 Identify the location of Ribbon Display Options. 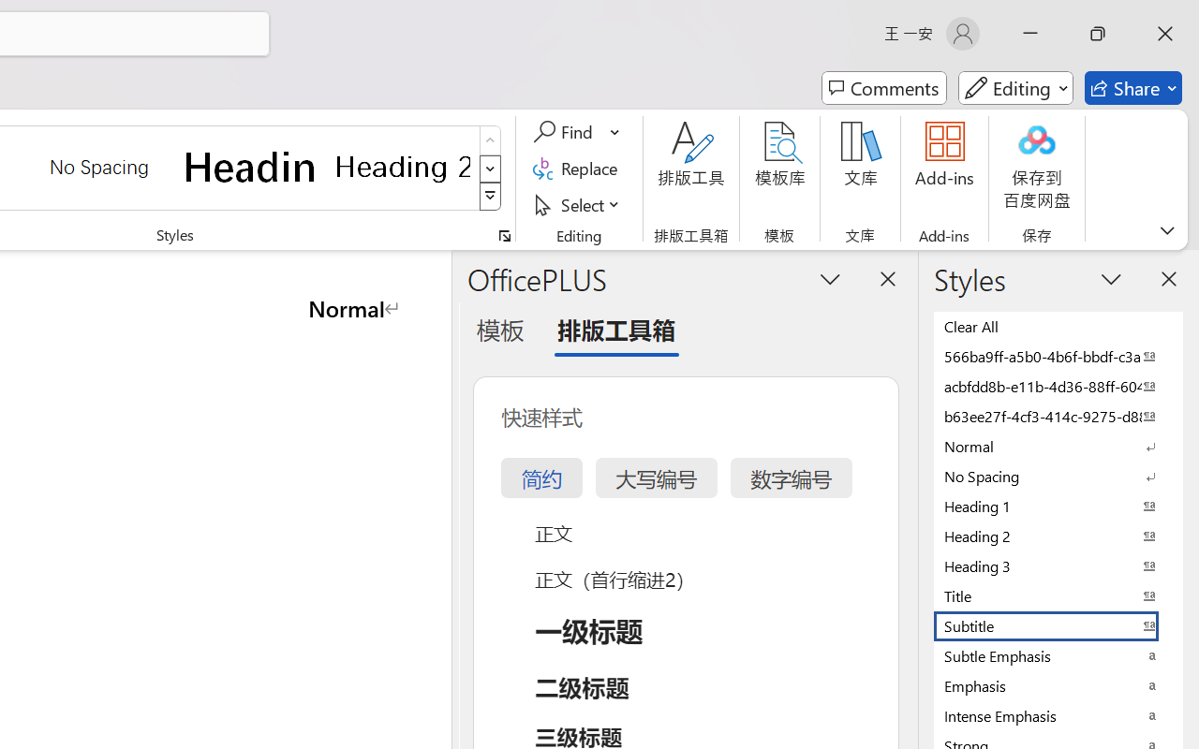
(1167, 230).